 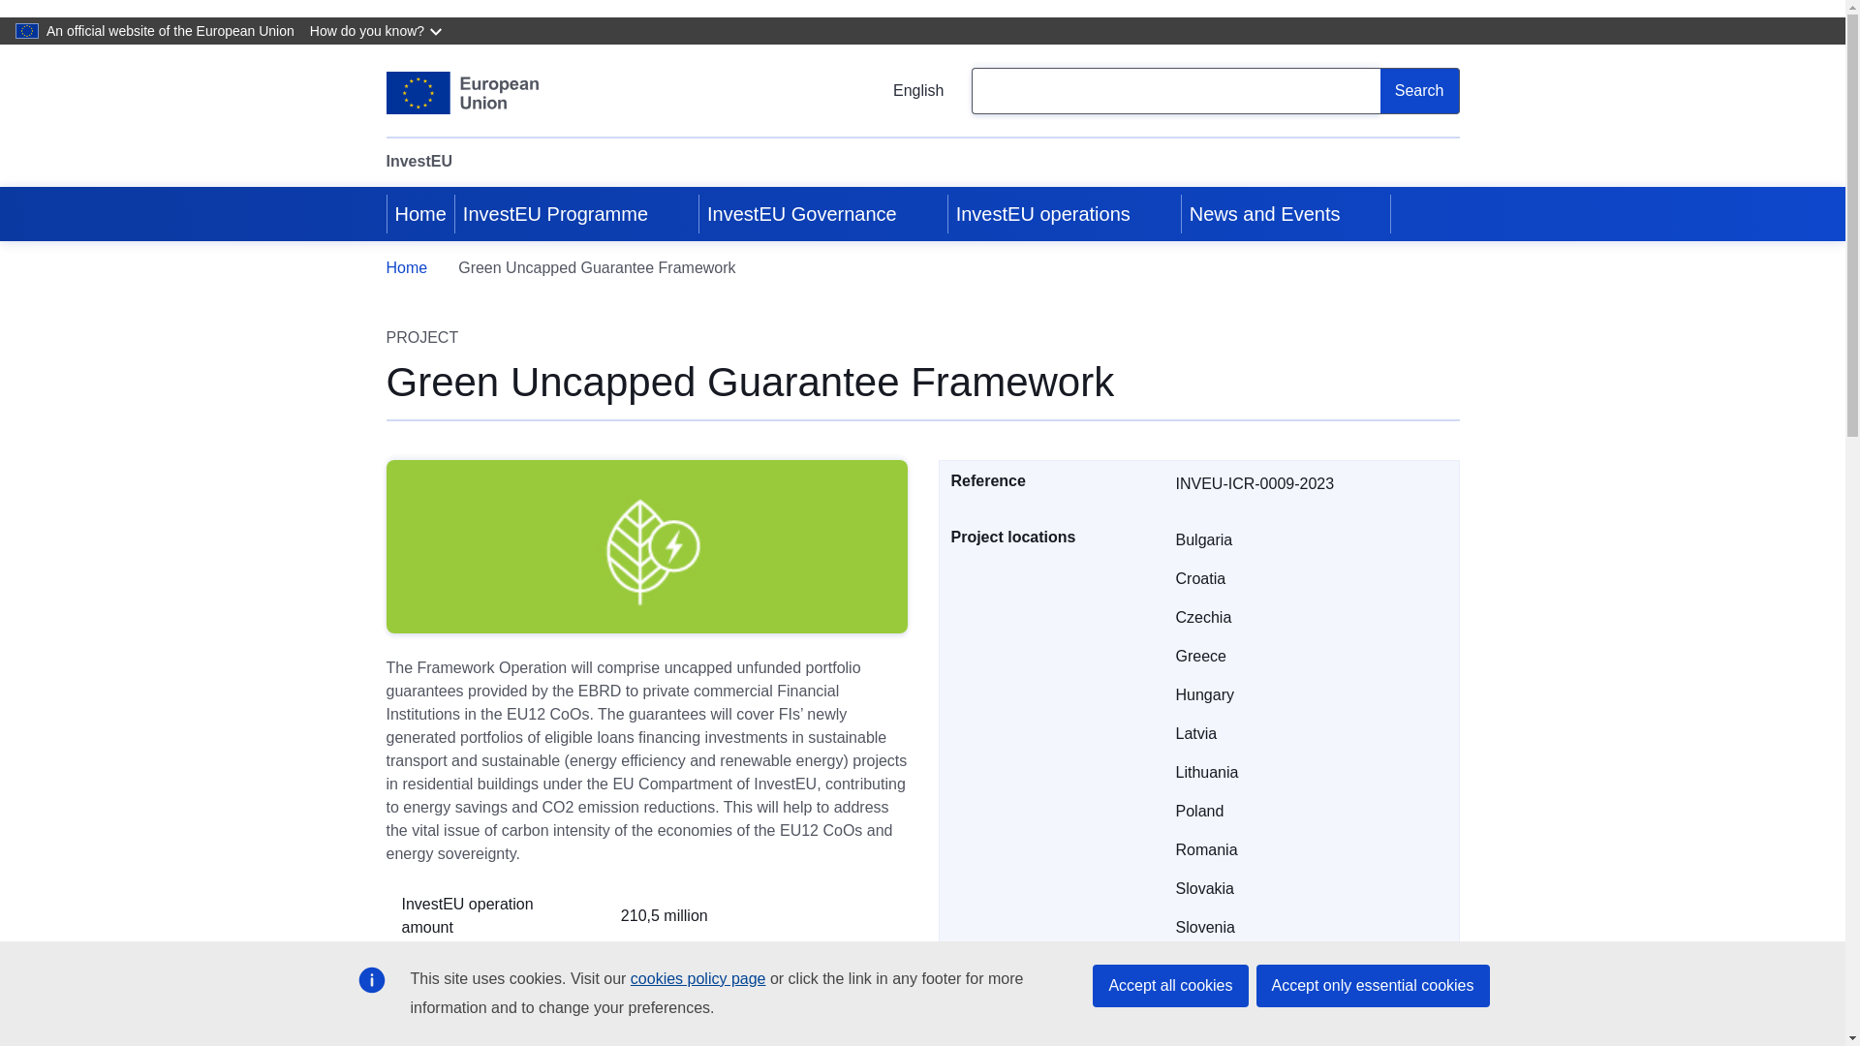 What do you see at coordinates (1263, 214) in the screenshot?
I see `News and Events` at bounding box center [1263, 214].